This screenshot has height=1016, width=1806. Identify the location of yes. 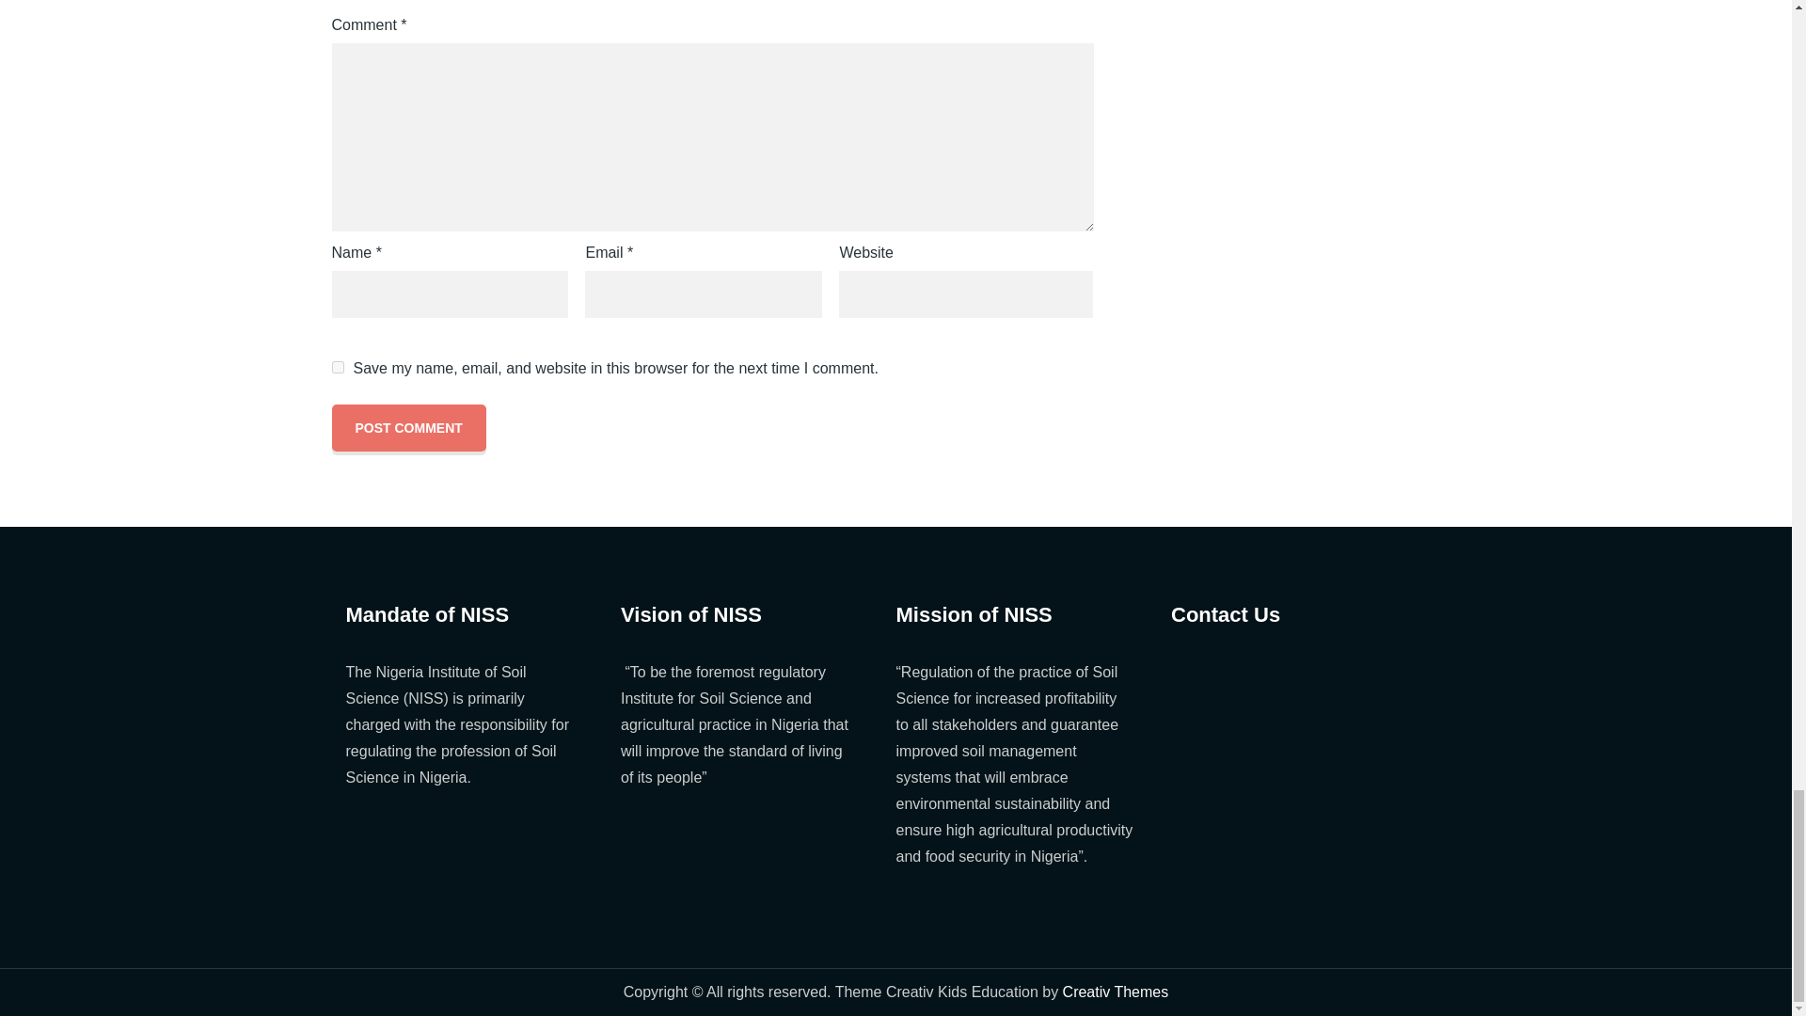
(337, 367).